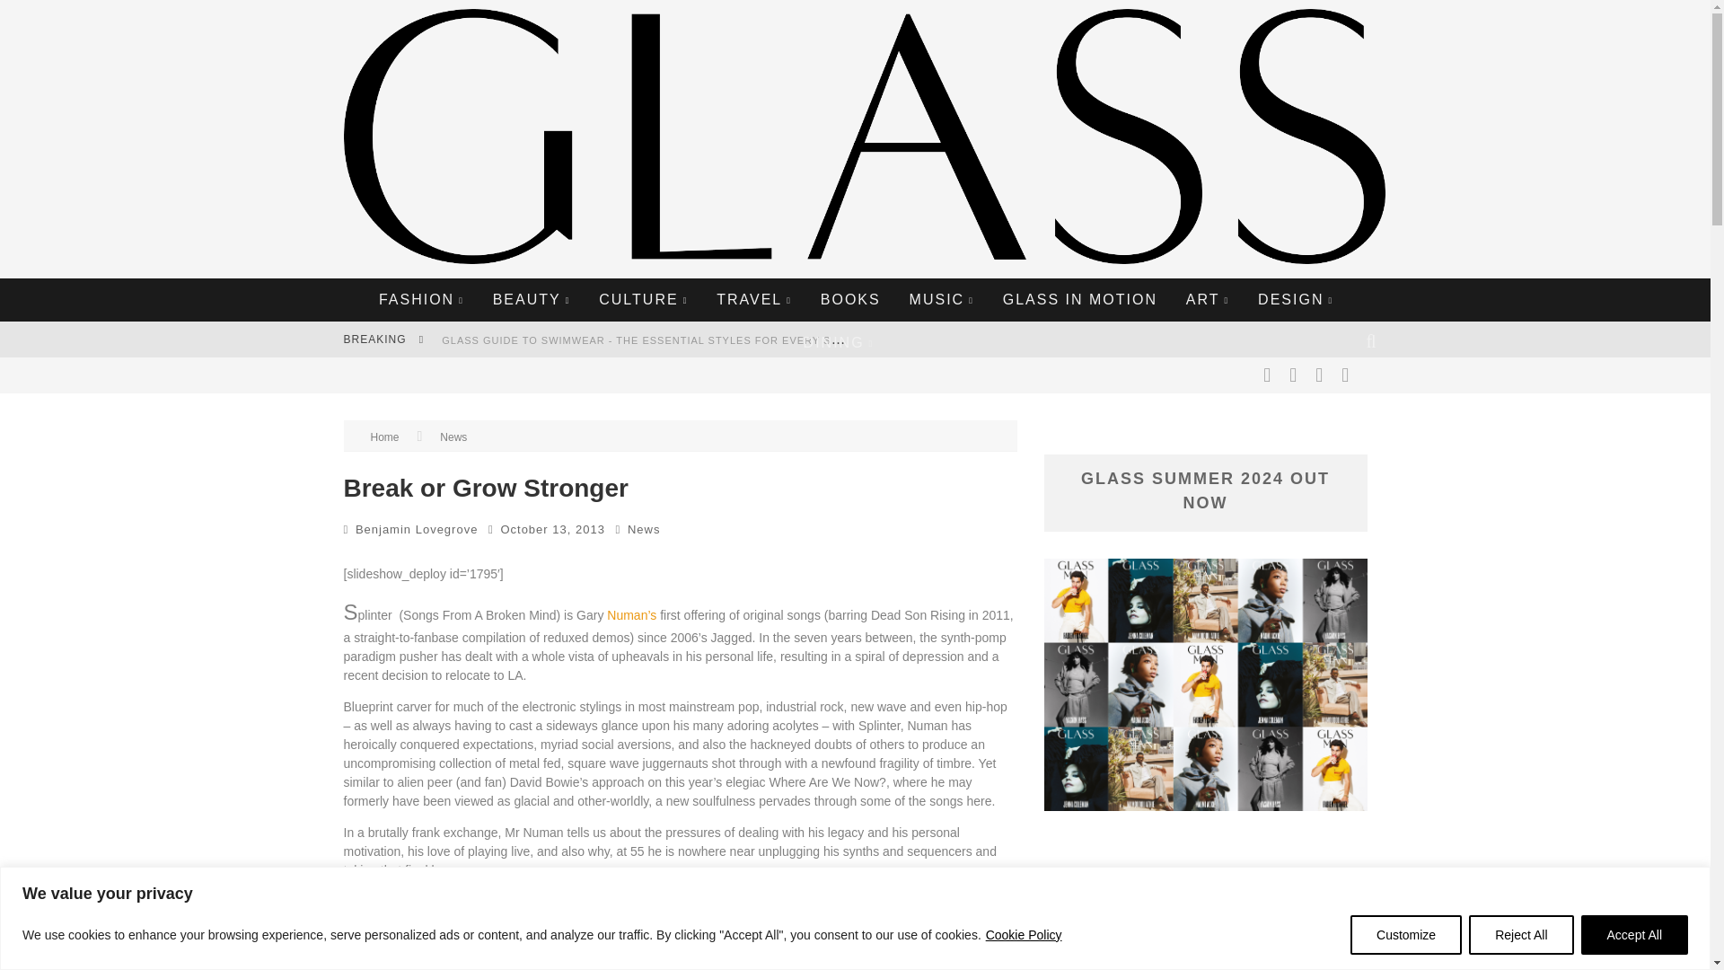  Describe the element at coordinates (1634, 934) in the screenshot. I see `Accept All` at that location.